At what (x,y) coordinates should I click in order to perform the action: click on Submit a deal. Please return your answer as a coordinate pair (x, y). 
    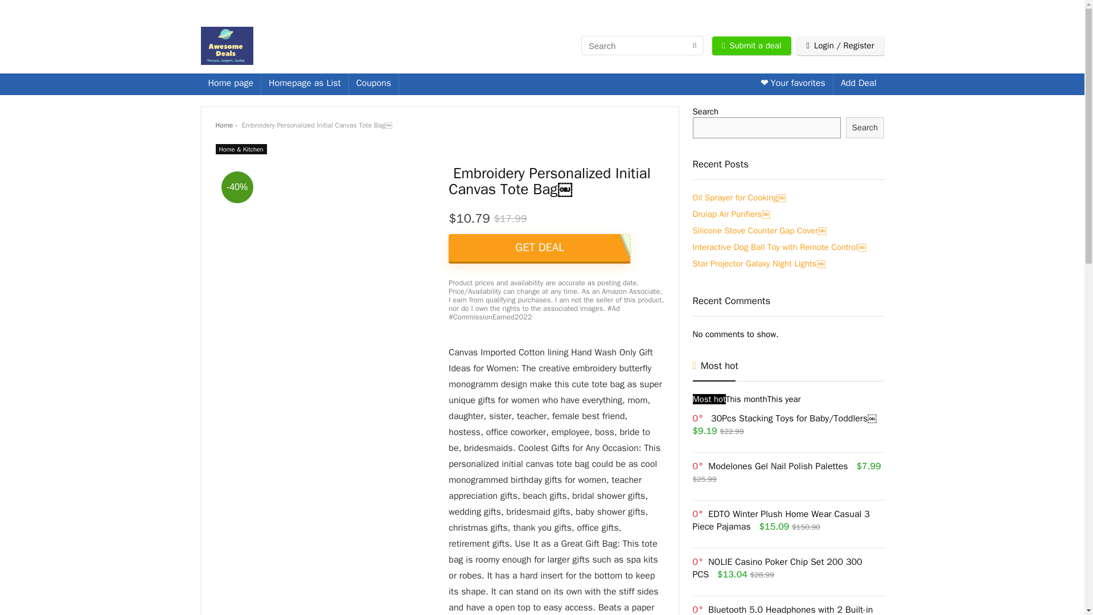
    Looking at the image, I should click on (751, 46).